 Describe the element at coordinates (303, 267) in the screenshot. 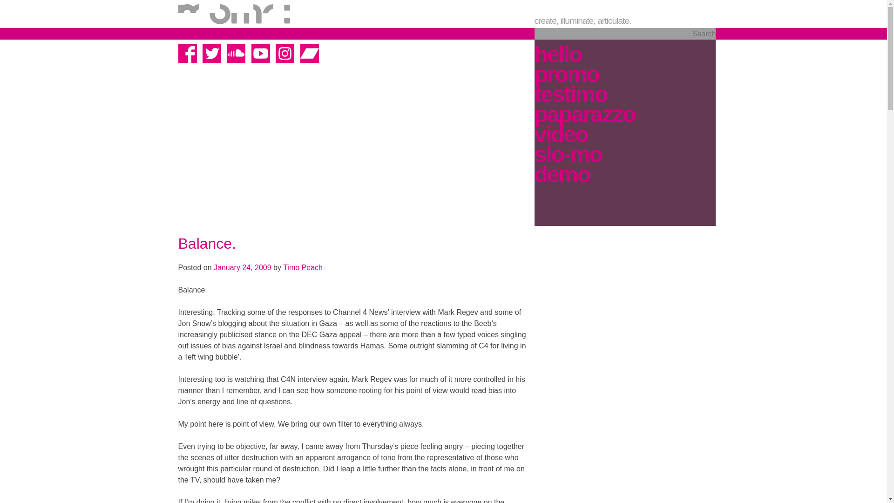

I see `Timo Peach` at that location.